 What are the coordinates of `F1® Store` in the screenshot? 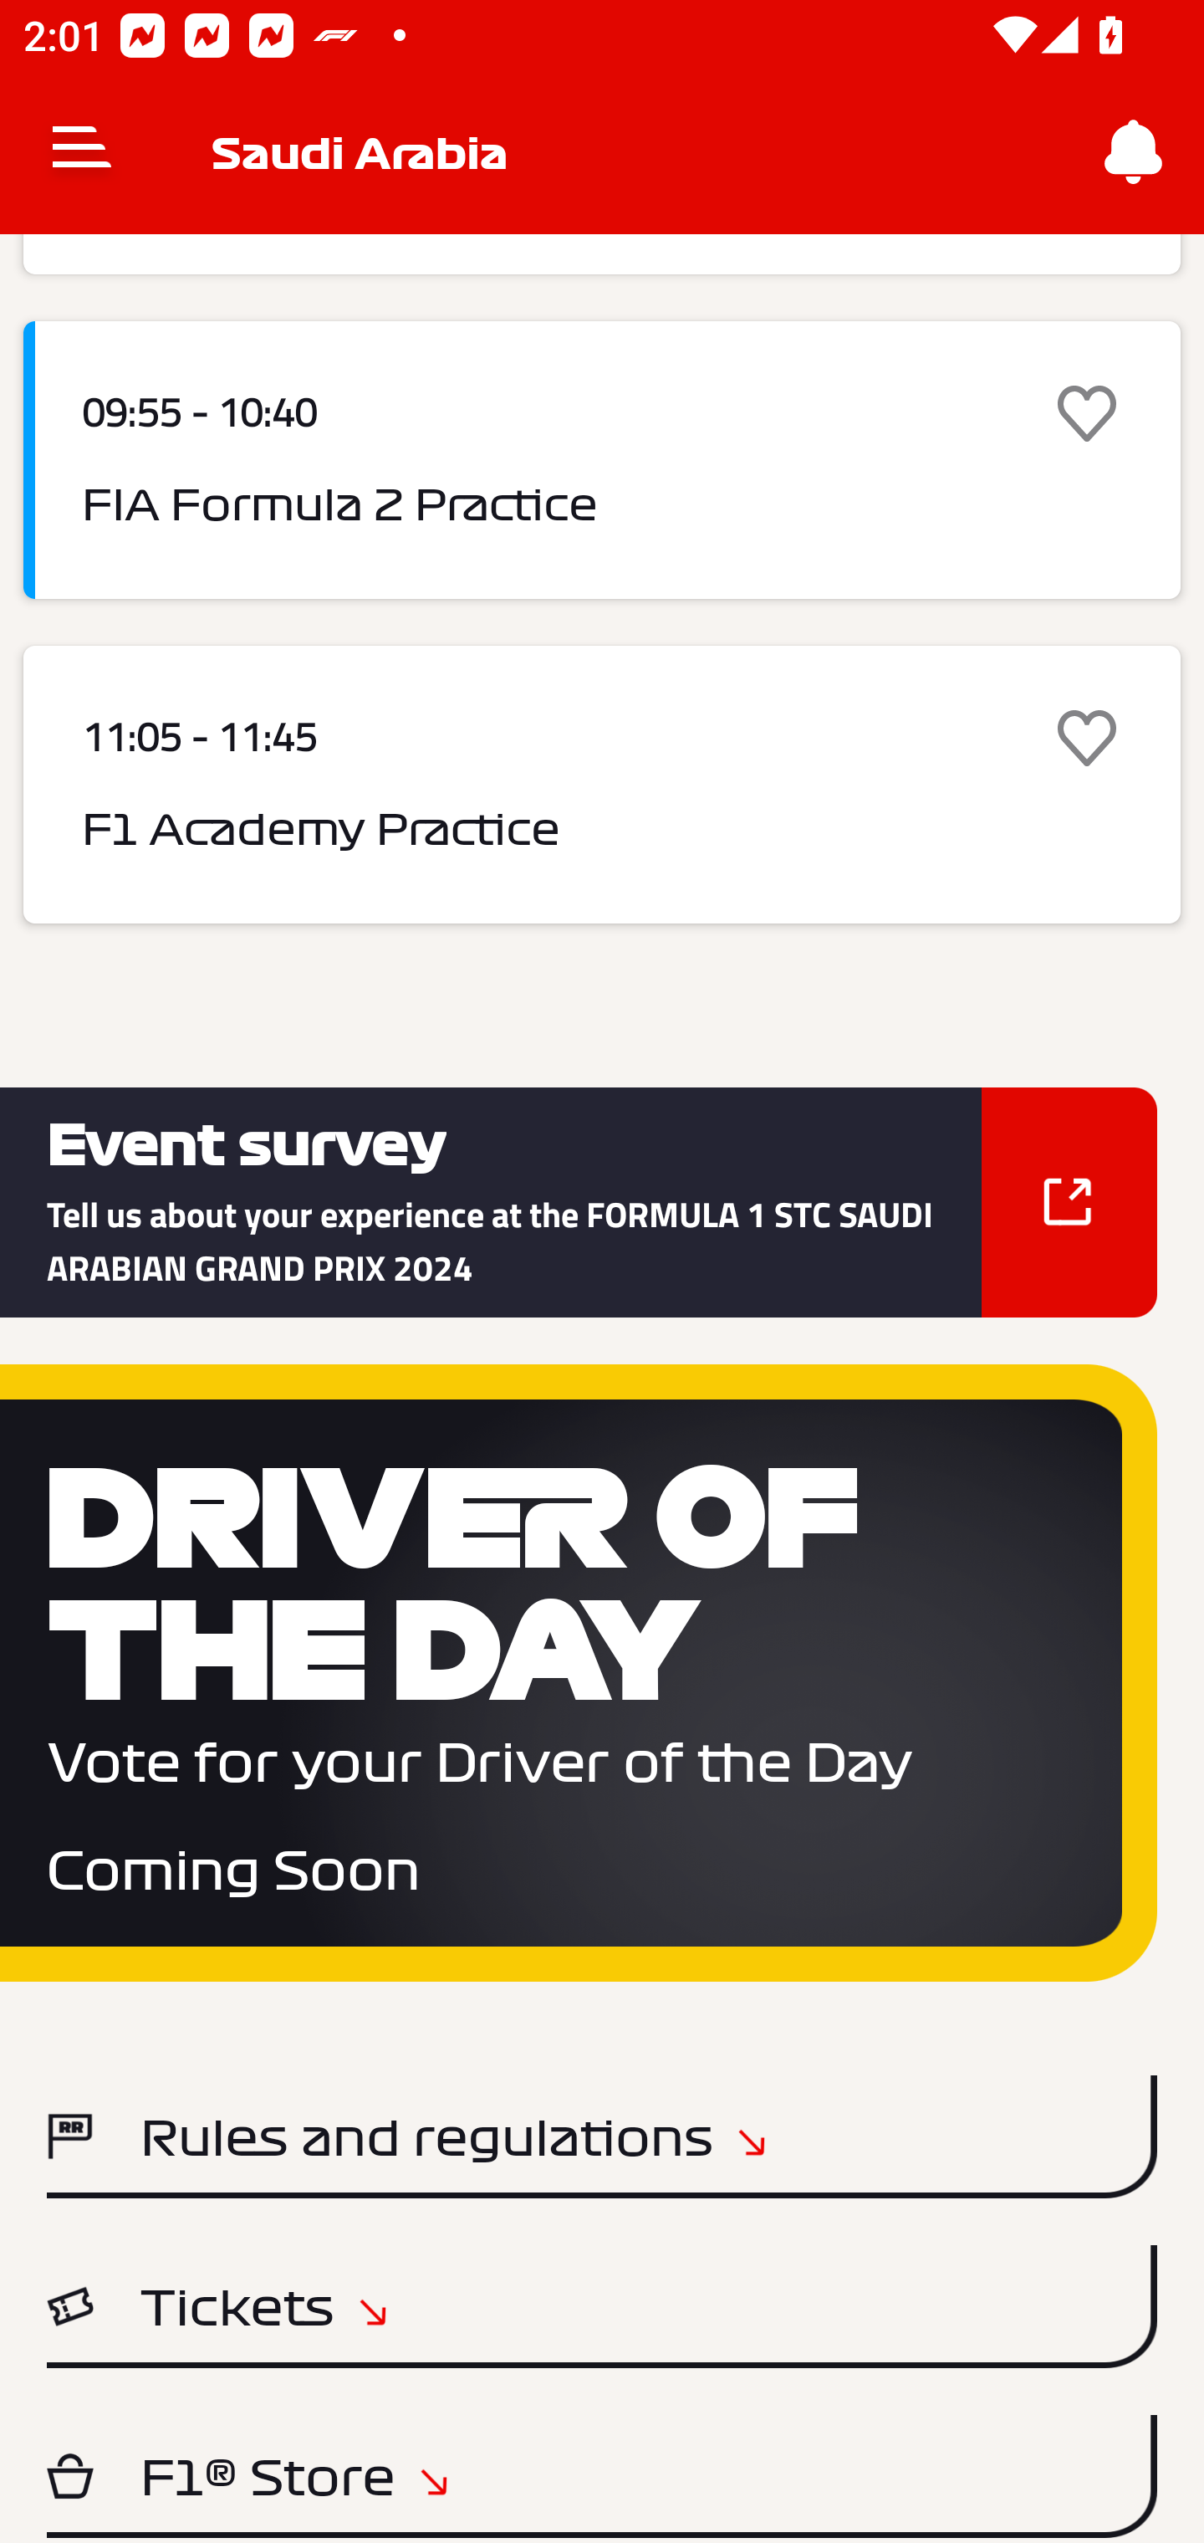 It's located at (602, 2476).